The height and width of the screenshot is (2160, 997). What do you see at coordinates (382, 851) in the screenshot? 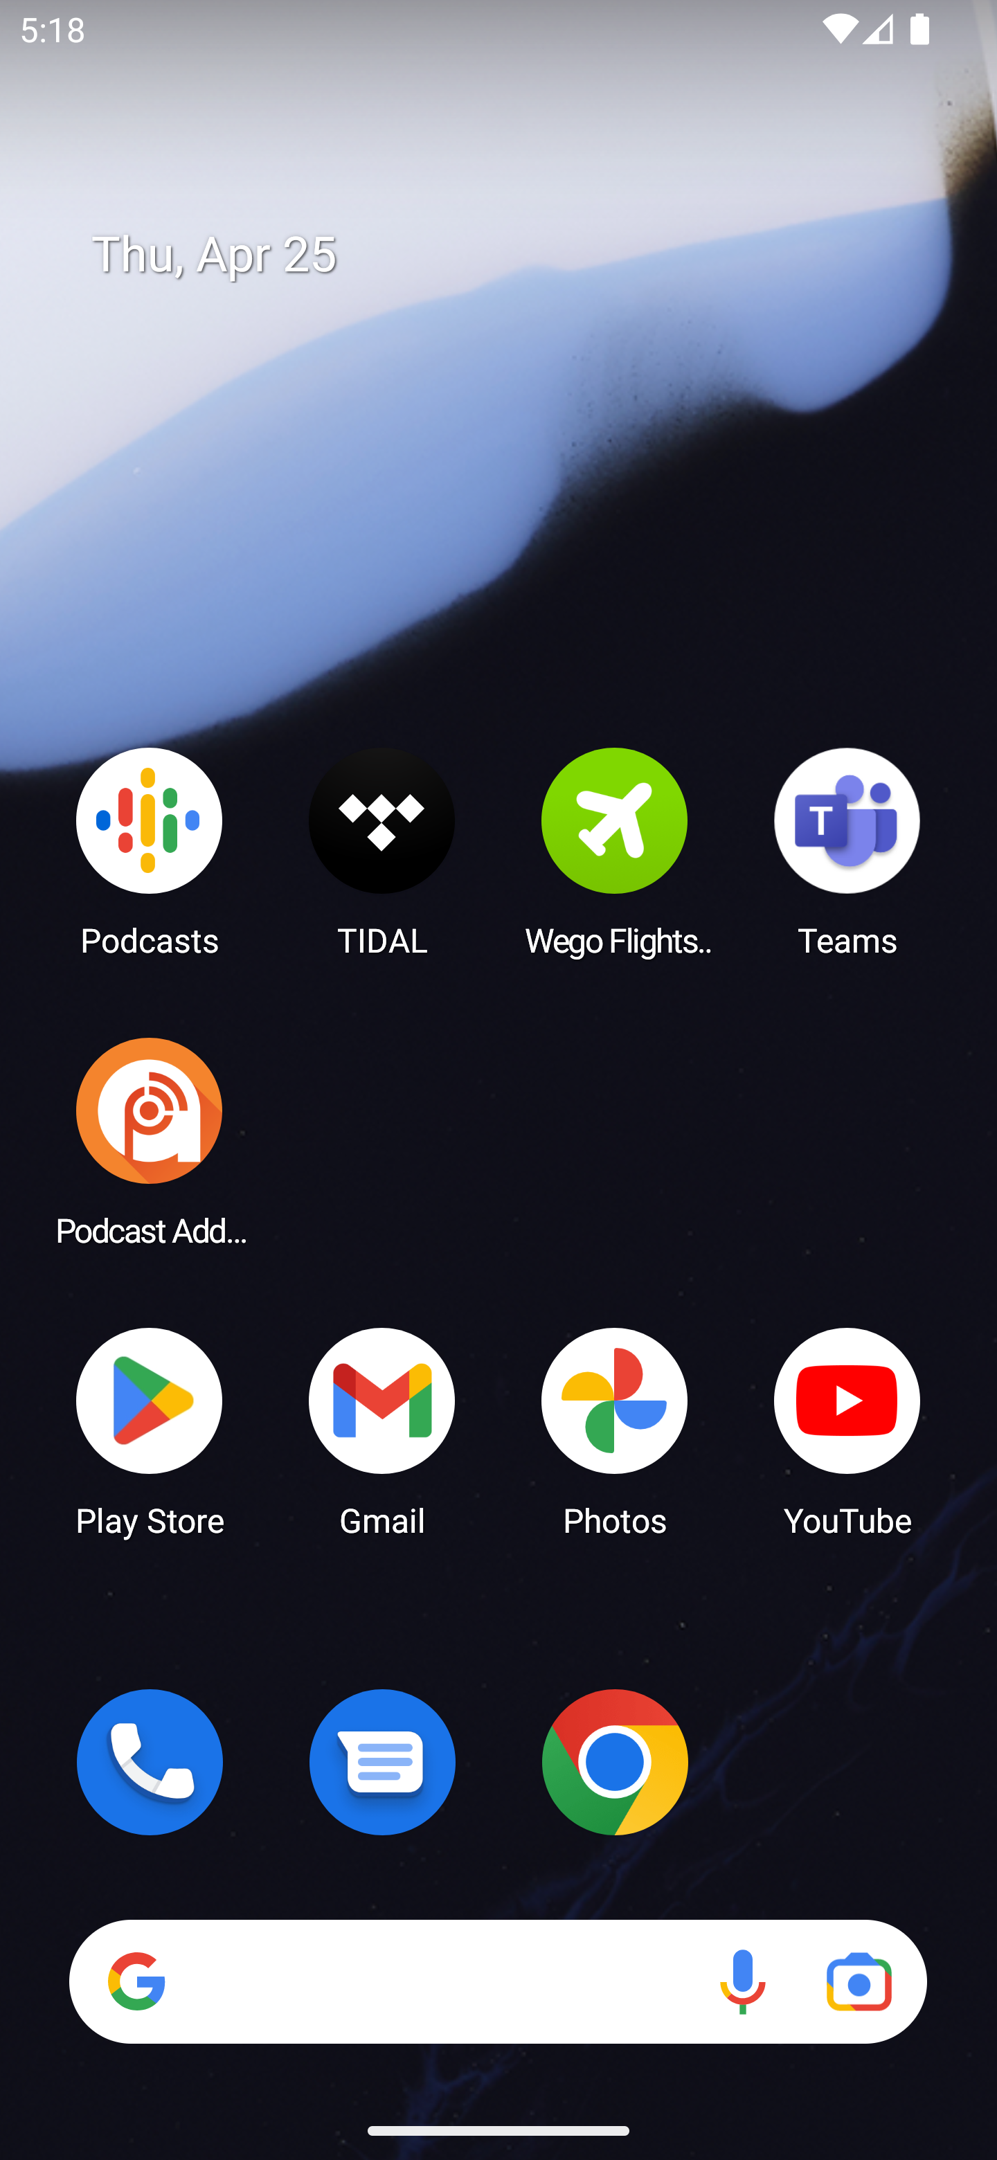
I see `TIDAL` at bounding box center [382, 851].